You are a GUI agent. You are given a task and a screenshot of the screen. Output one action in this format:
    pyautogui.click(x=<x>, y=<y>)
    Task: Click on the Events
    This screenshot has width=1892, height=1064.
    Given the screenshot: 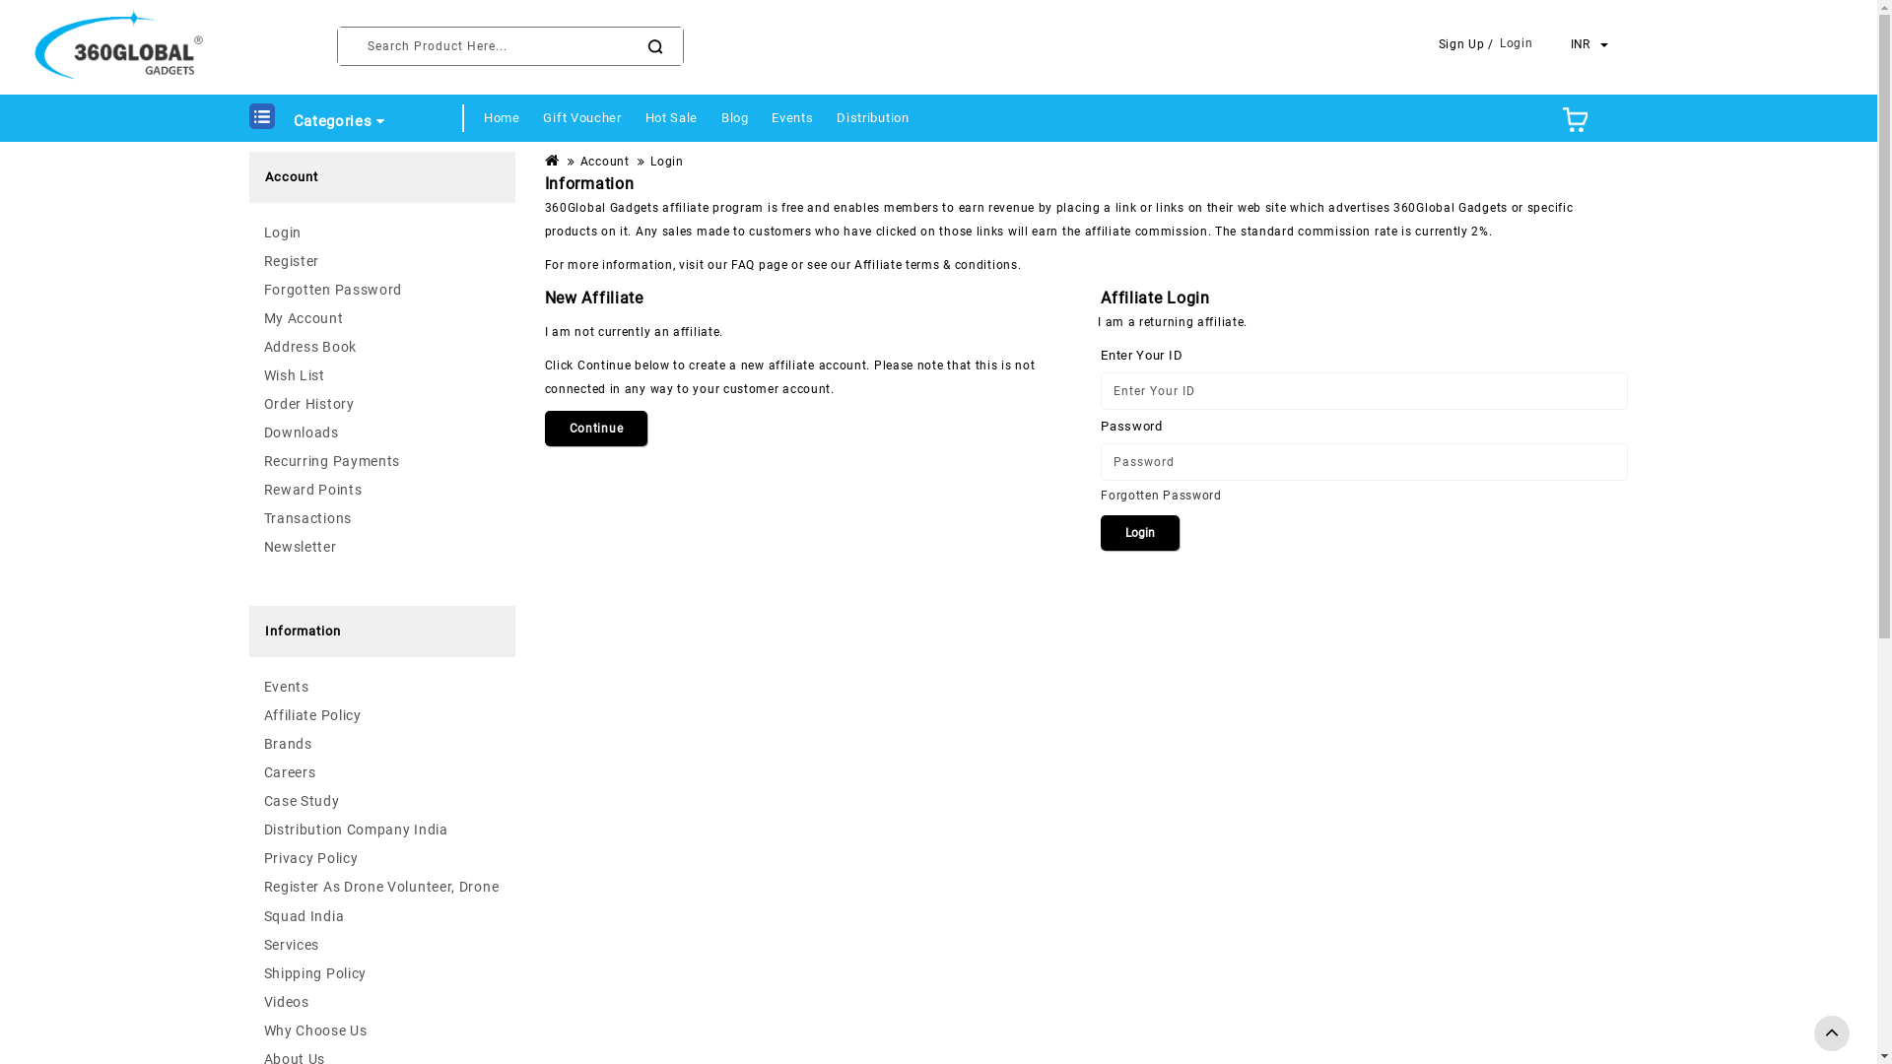 What is the action you would take?
    pyautogui.click(x=382, y=687)
    